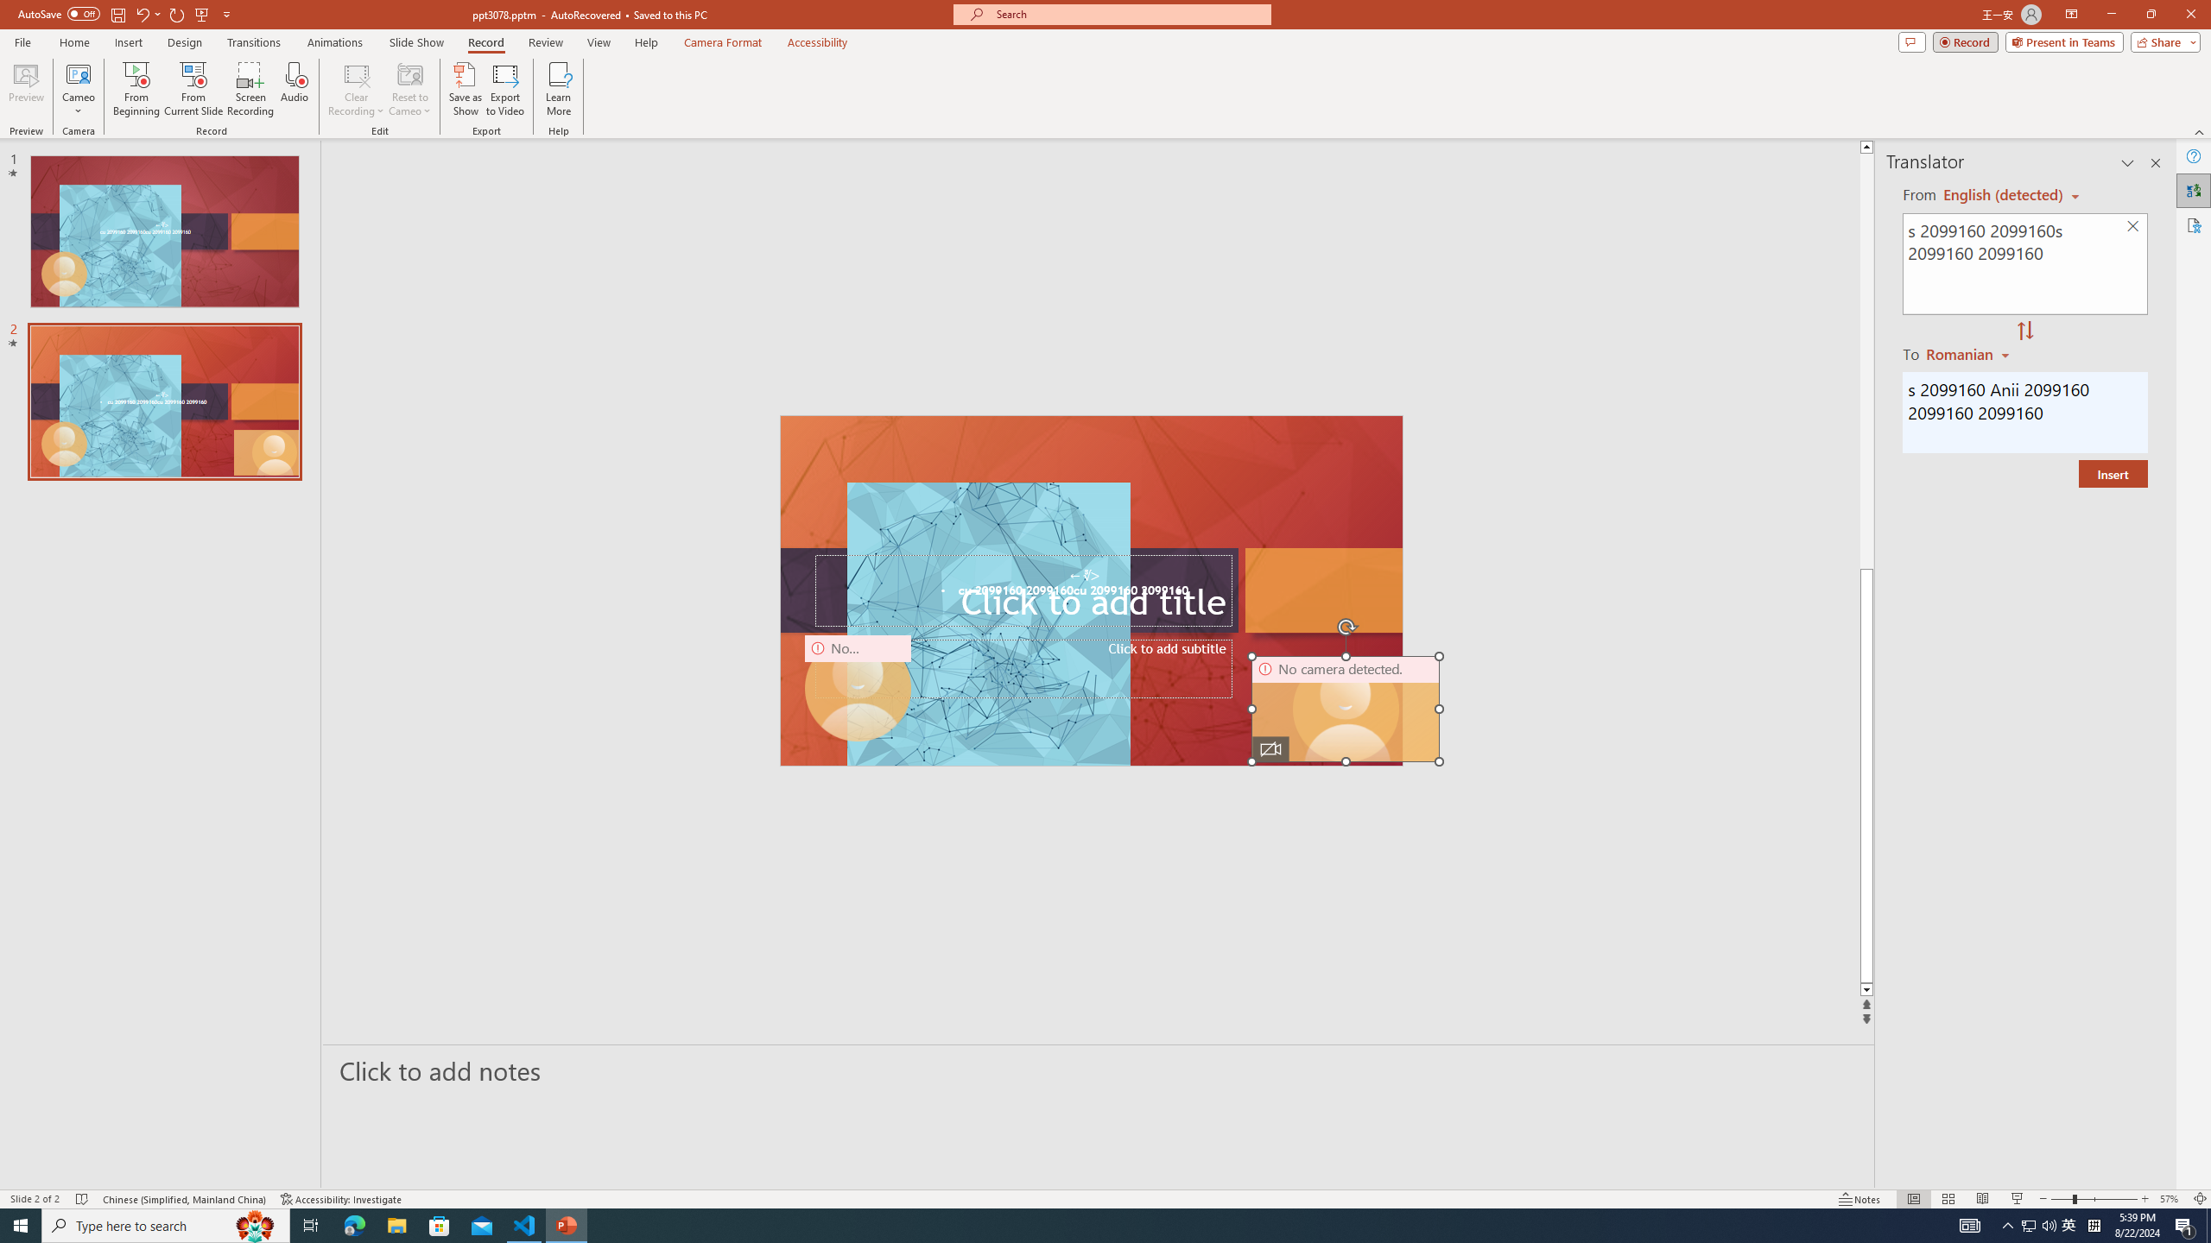 This screenshot has height=1243, width=2211. I want to click on Screen Recording, so click(250, 89).